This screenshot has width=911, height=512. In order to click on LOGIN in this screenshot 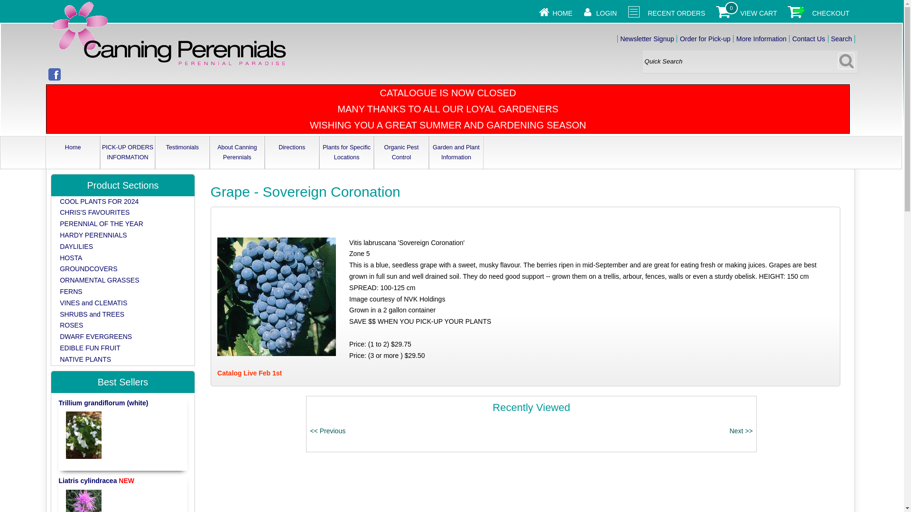, I will do `click(607, 13)`.